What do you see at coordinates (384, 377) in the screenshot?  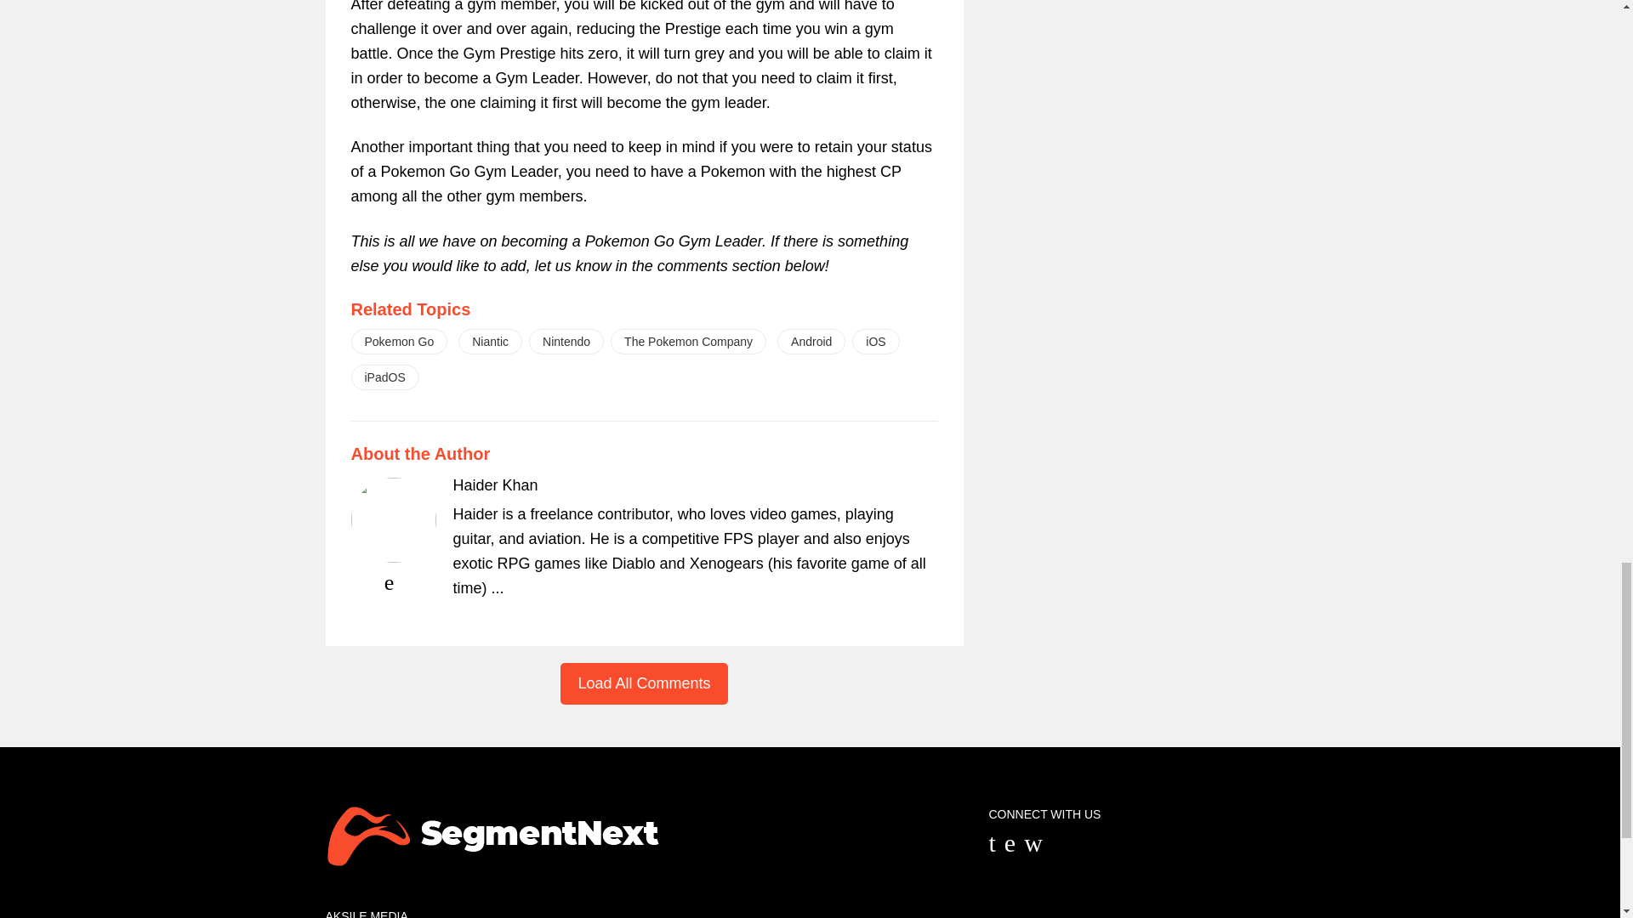 I see `iPadOS` at bounding box center [384, 377].